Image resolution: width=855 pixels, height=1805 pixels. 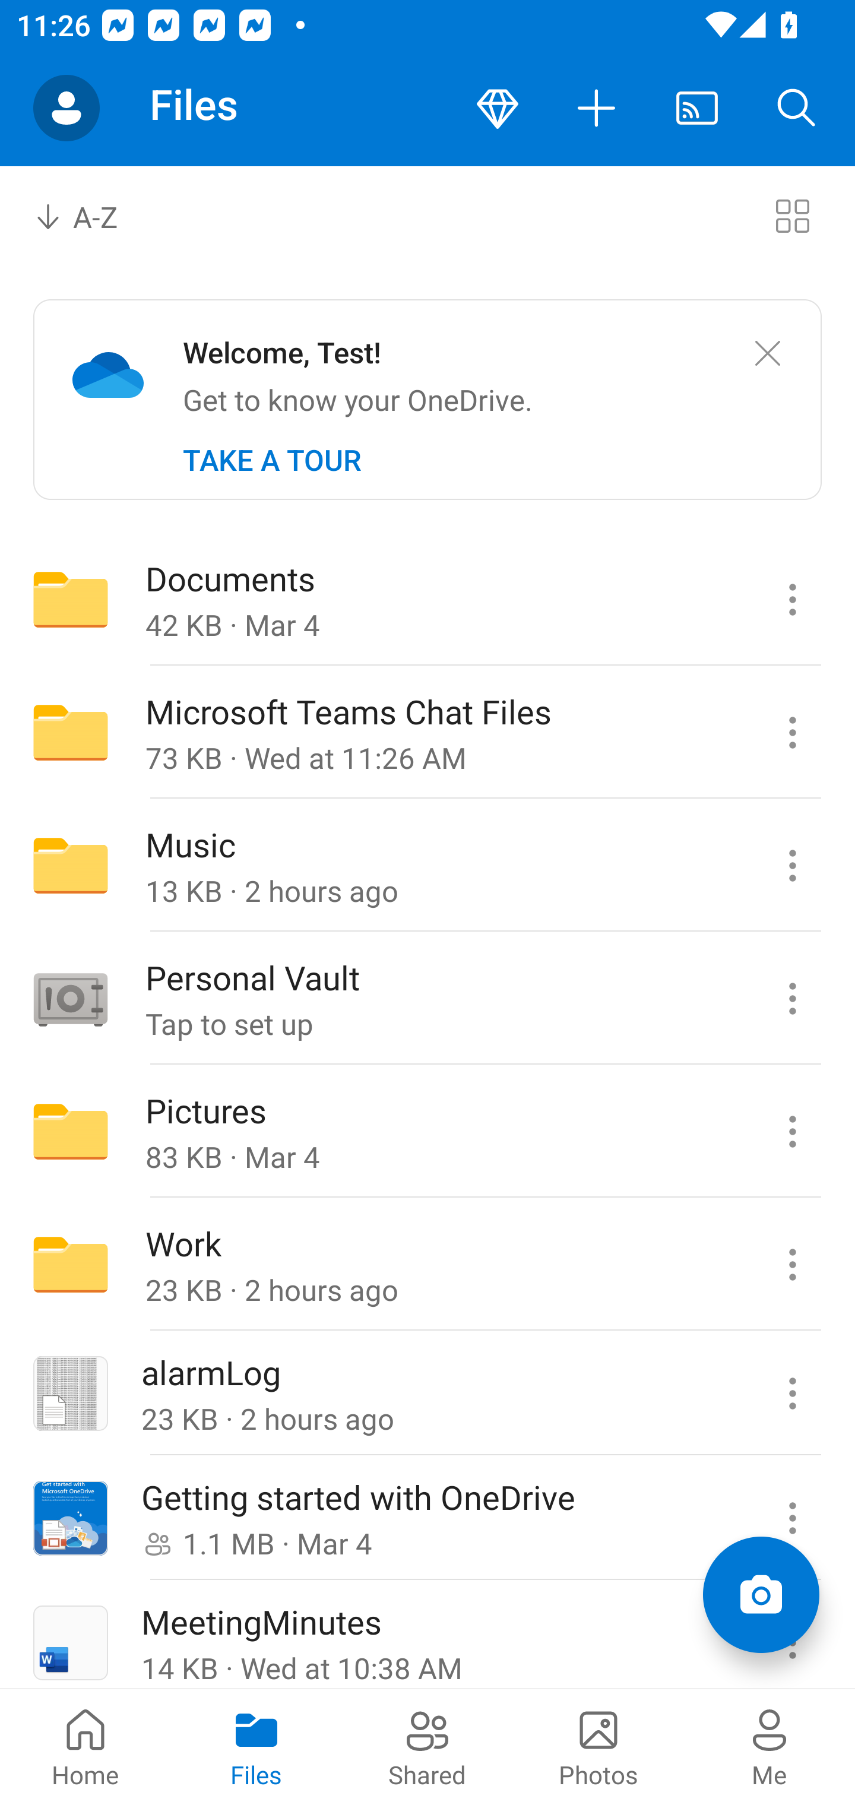 I want to click on Account switcher, so click(x=66, y=108).